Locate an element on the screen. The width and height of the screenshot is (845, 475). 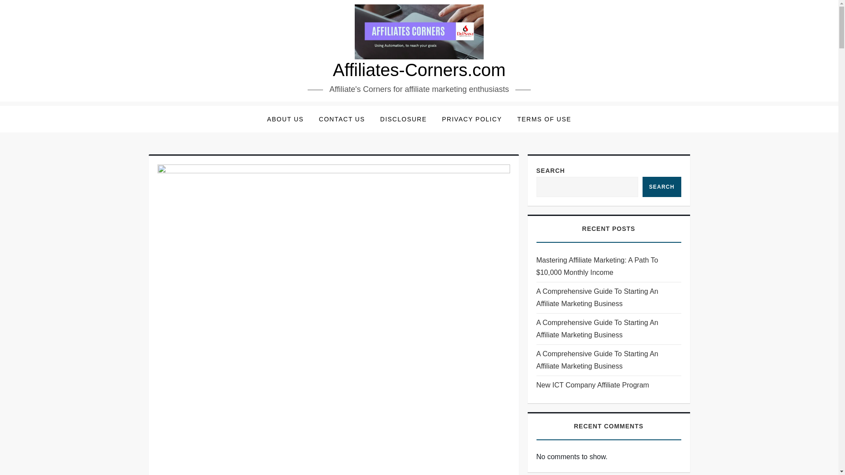
CONTACT US is located at coordinates (342, 119).